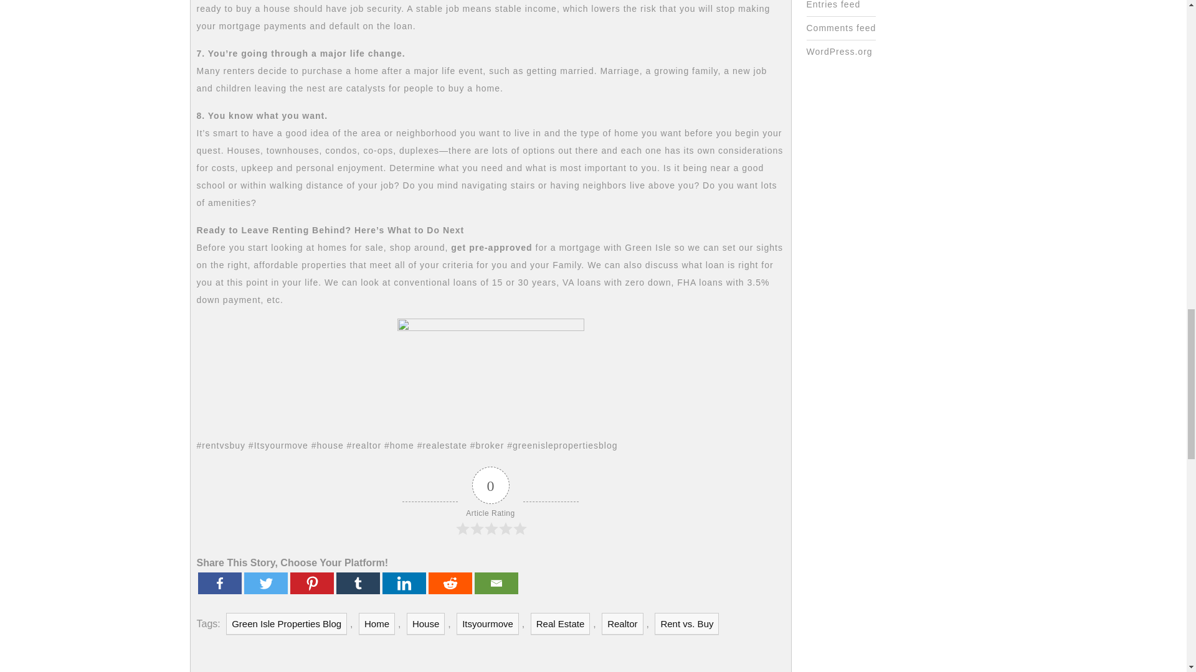 Image resolution: width=1196 pixels, height=672 pixels. Describe the element at coordinates (425, 623) in the screenshot. I see `House` at that location.